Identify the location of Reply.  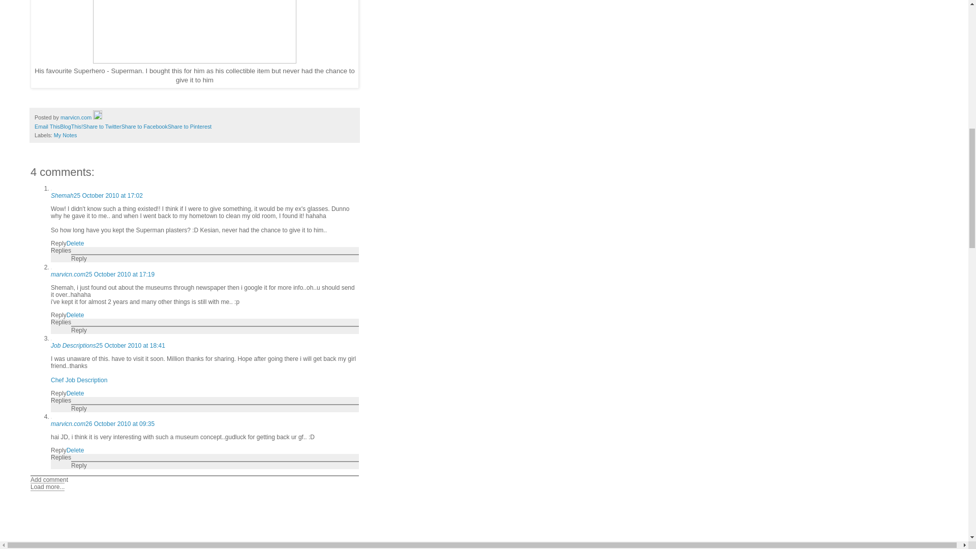
(79, 259).